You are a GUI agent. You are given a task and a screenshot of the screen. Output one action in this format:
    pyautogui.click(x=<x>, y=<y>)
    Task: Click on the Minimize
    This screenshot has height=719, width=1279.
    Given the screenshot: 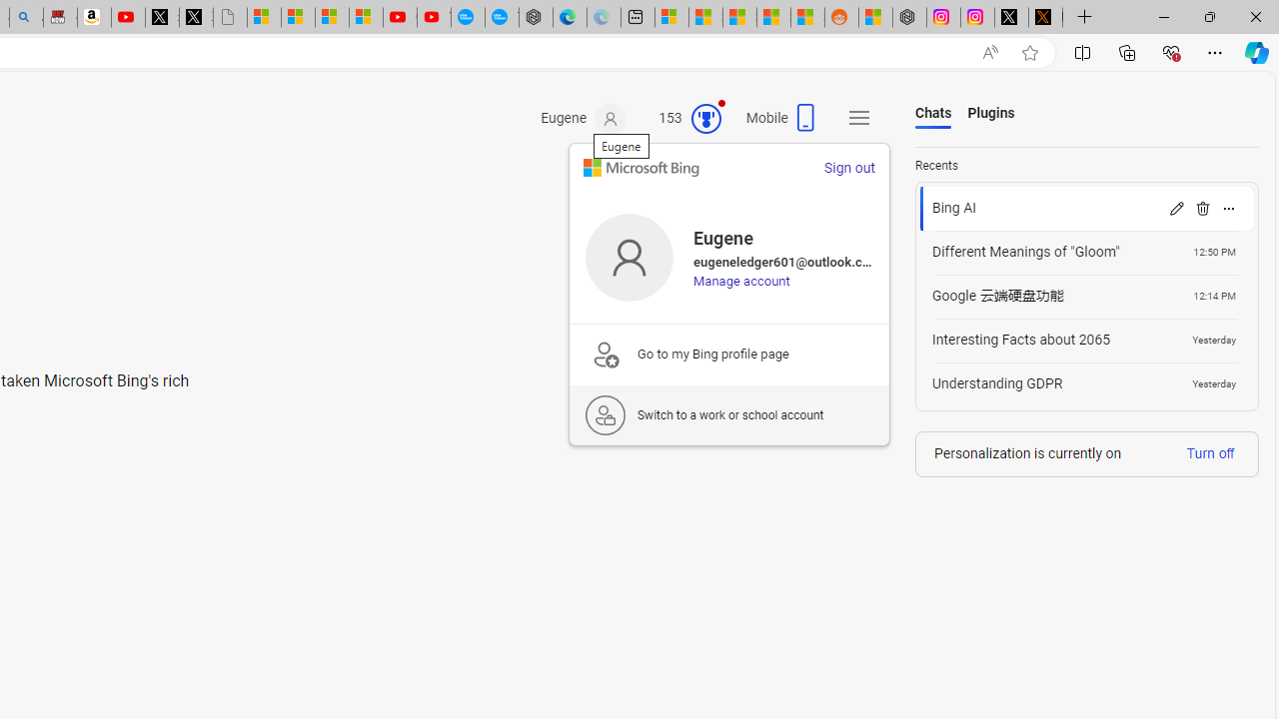 What is the action you would take?
    pyautogui.click(x=1163, y=16)
    